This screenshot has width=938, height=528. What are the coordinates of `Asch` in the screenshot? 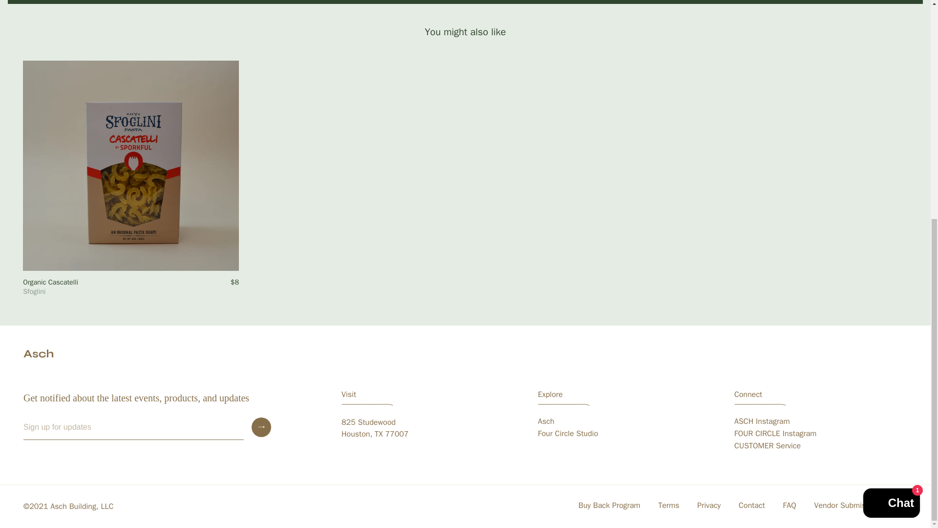 It's located at (546, 421).